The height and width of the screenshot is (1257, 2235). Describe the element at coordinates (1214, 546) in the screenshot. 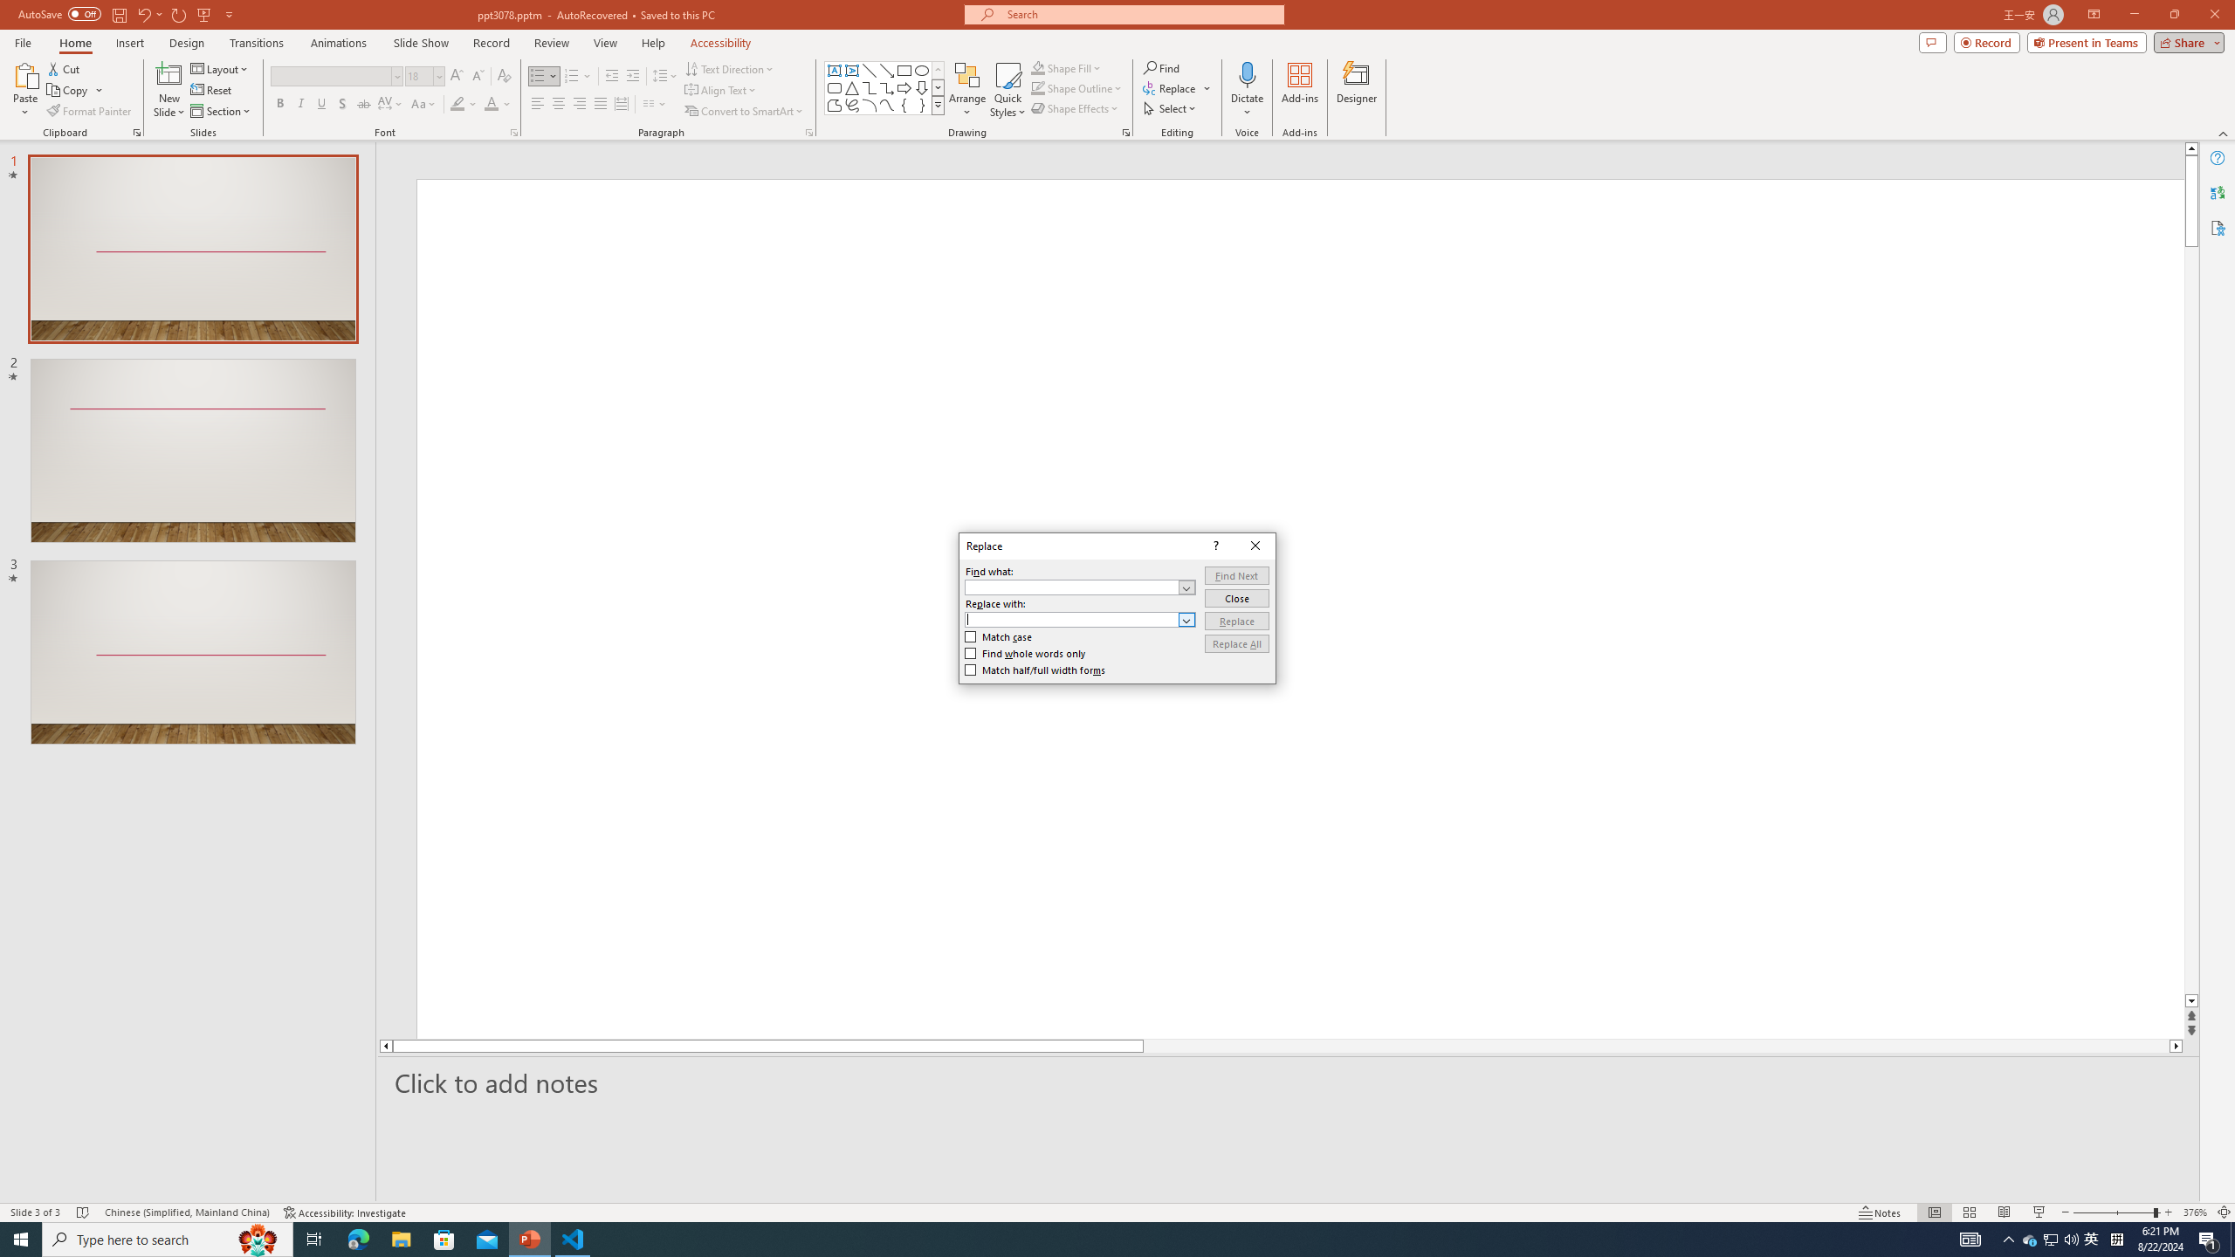

I see `Context help` at that location.